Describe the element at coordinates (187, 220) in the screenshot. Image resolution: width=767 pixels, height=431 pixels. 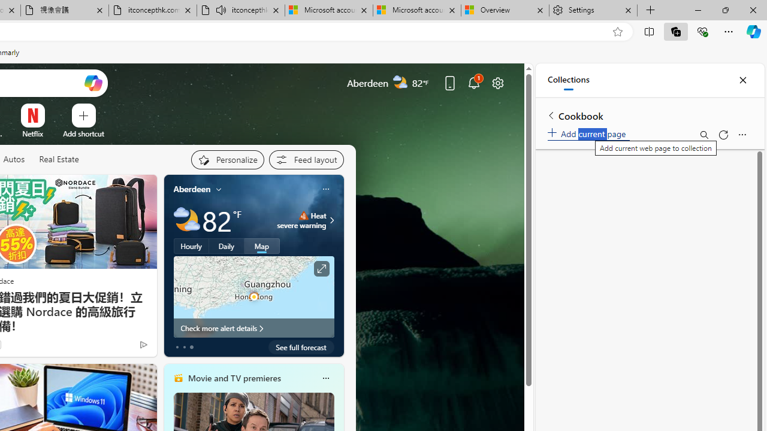
I see `Partly cloudy` at that location.